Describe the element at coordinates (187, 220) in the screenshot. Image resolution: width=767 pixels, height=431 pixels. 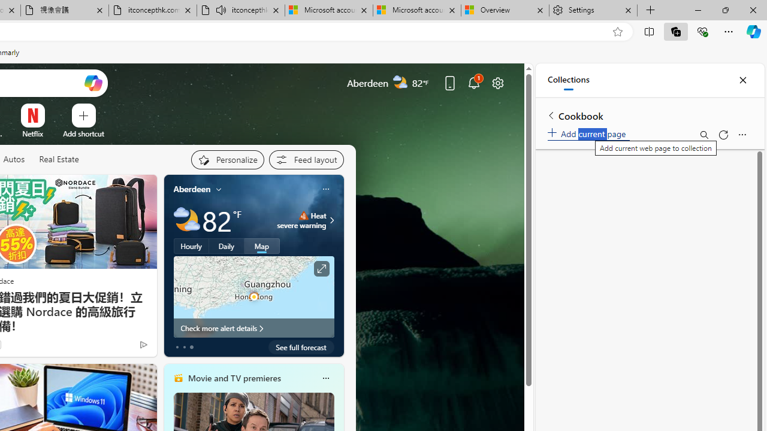
I see `Partly cloudy` at that location.